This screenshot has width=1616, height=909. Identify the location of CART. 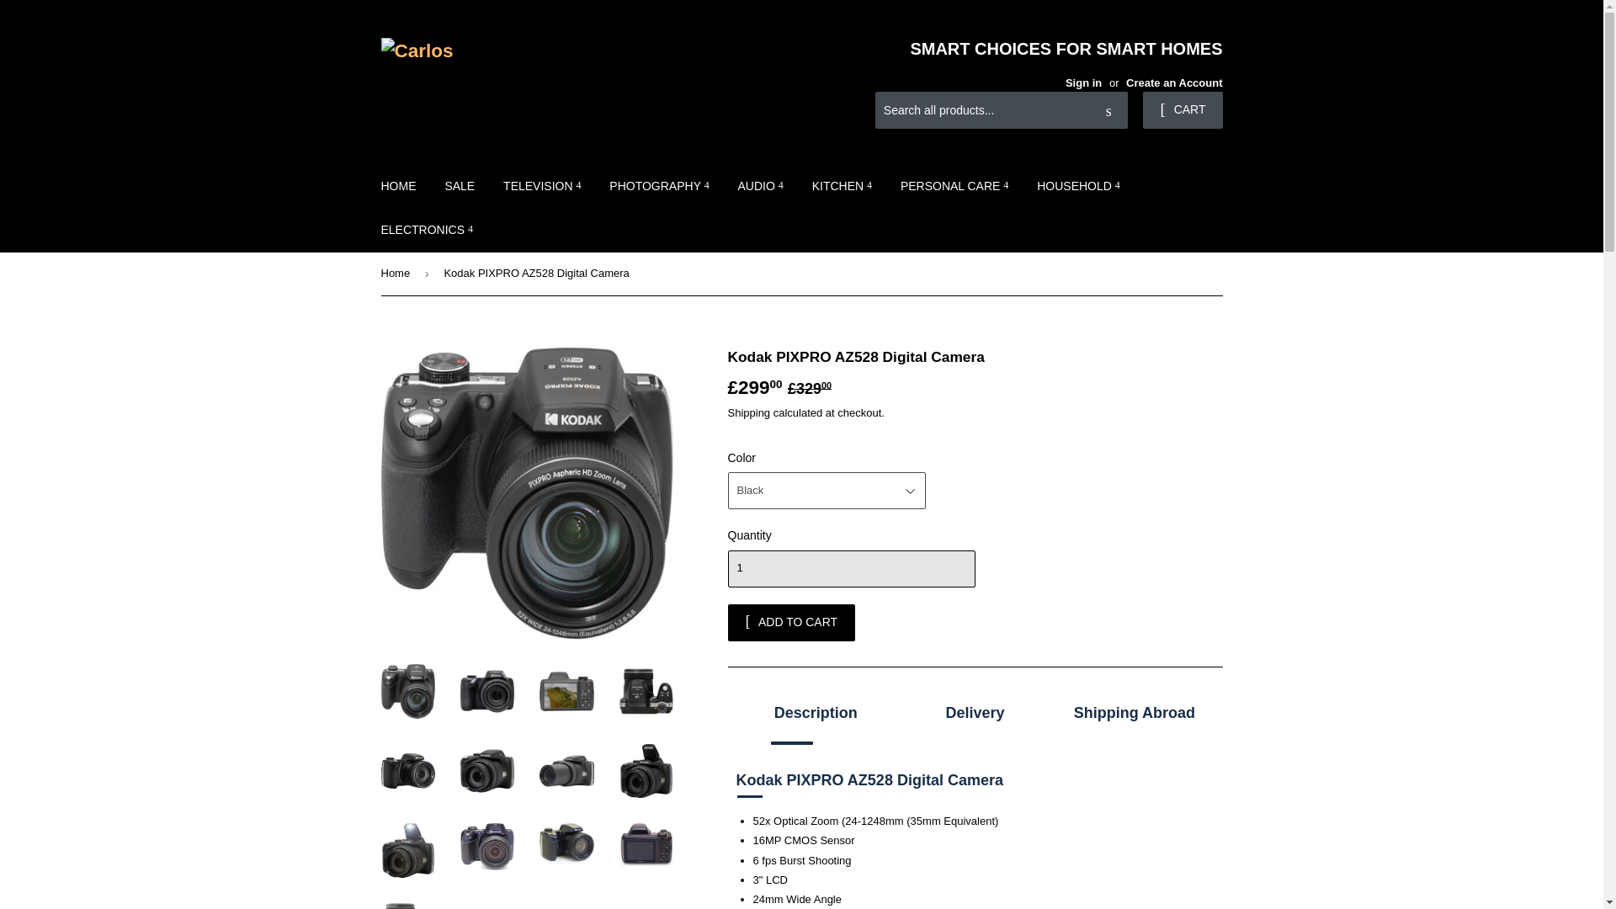
(1182, 110).